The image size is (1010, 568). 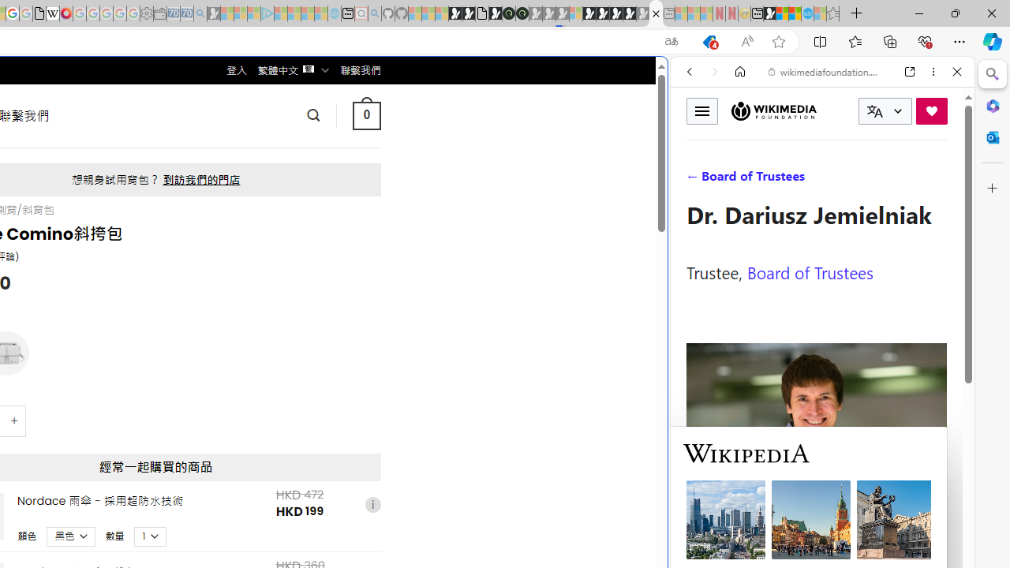 What do you see at coordinates (15, 420) in the screenshot?
I see `+` at bounding box center [15, 420].